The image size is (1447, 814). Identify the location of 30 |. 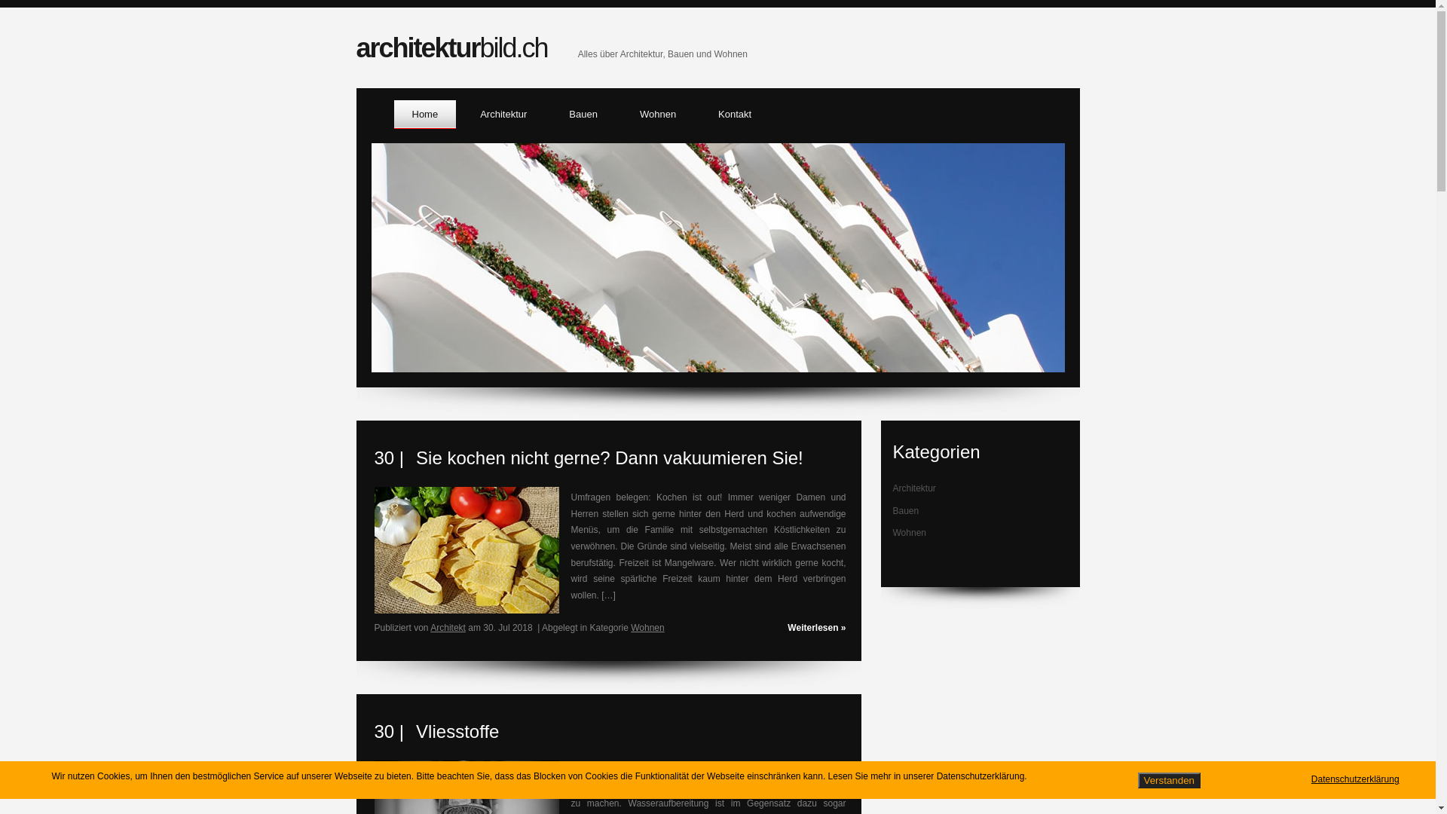
(389, 452).